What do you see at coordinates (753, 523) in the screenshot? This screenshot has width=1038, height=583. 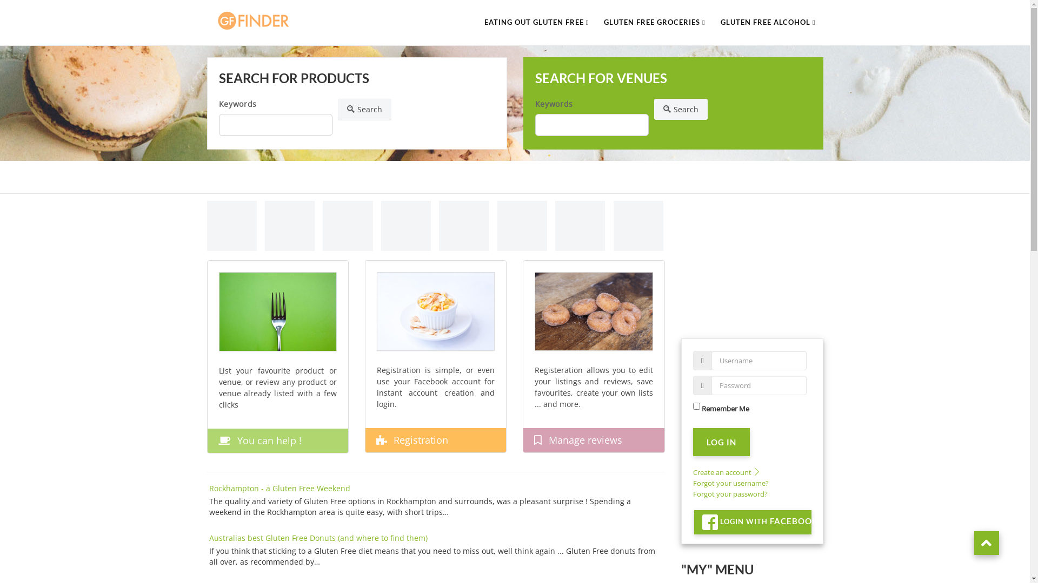 I see `LOGIN WITH FACEBOOK` at bounding box center [753, 523].